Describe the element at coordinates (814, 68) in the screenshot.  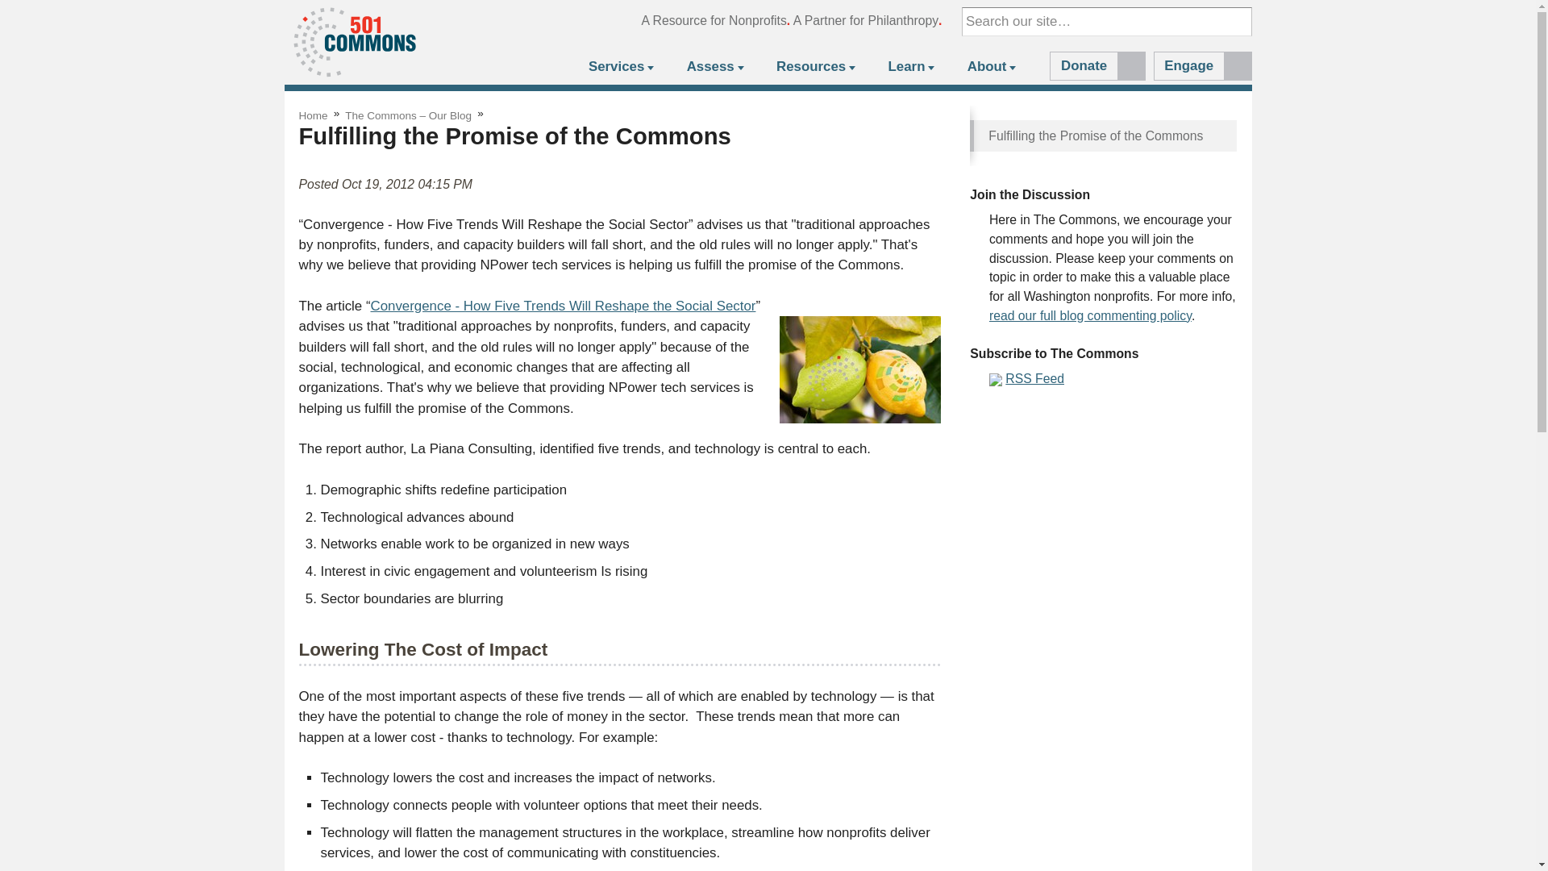
I see `Resources` at that location.